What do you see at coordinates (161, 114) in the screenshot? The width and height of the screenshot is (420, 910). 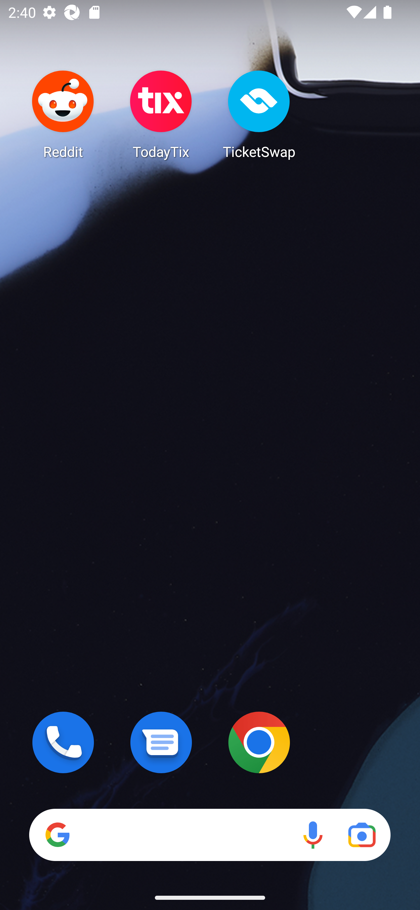 I see `TodayTix` at bounding box center [161, 114].